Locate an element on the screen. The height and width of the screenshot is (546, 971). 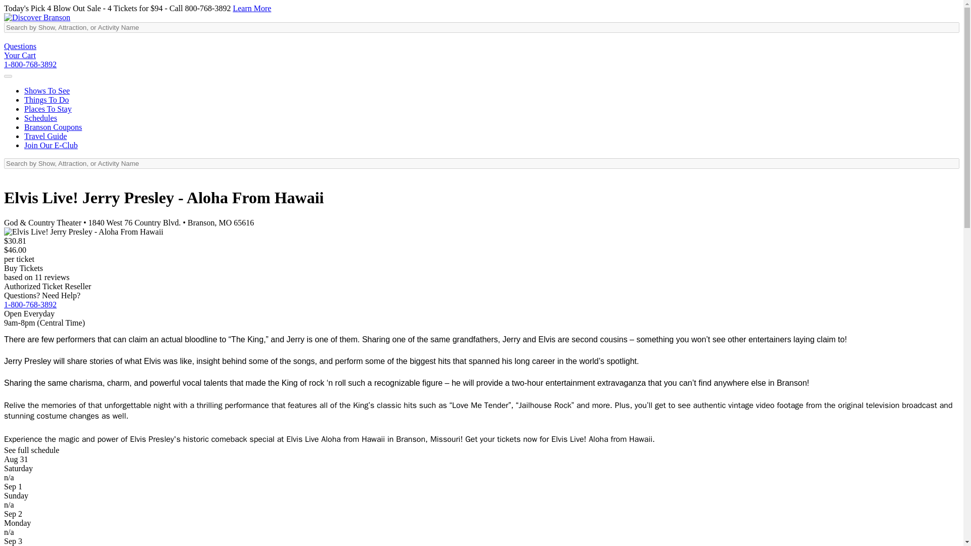
Schedules is located at coordinates (40, 117).